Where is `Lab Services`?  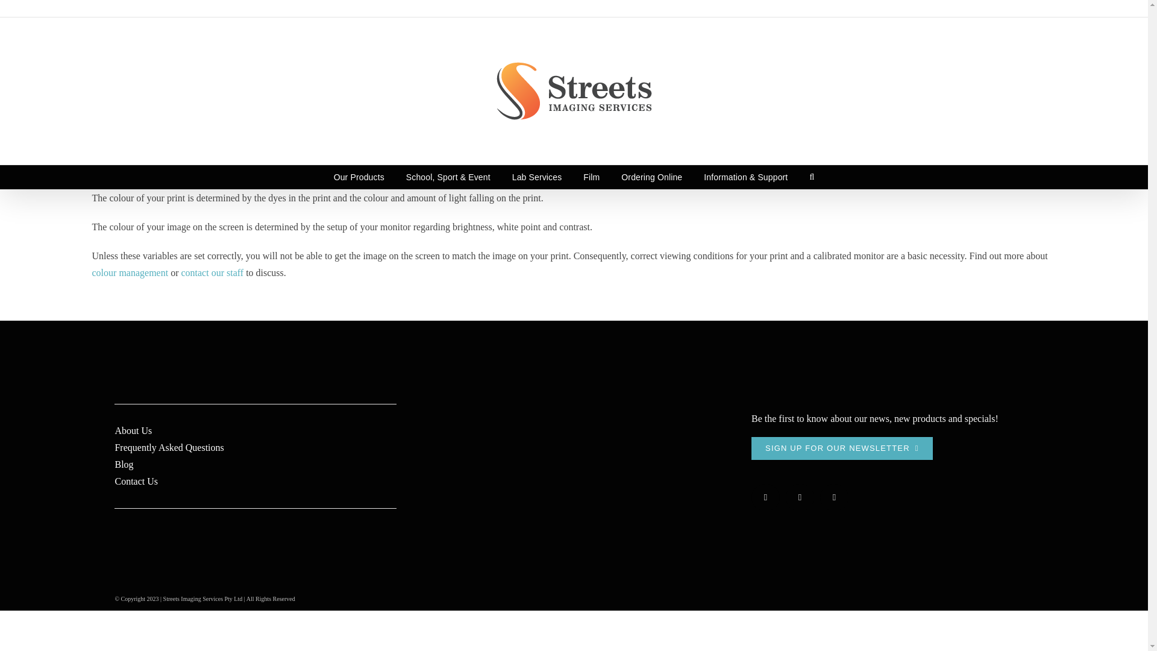
Lab Services is located at coordinates (538, 177).